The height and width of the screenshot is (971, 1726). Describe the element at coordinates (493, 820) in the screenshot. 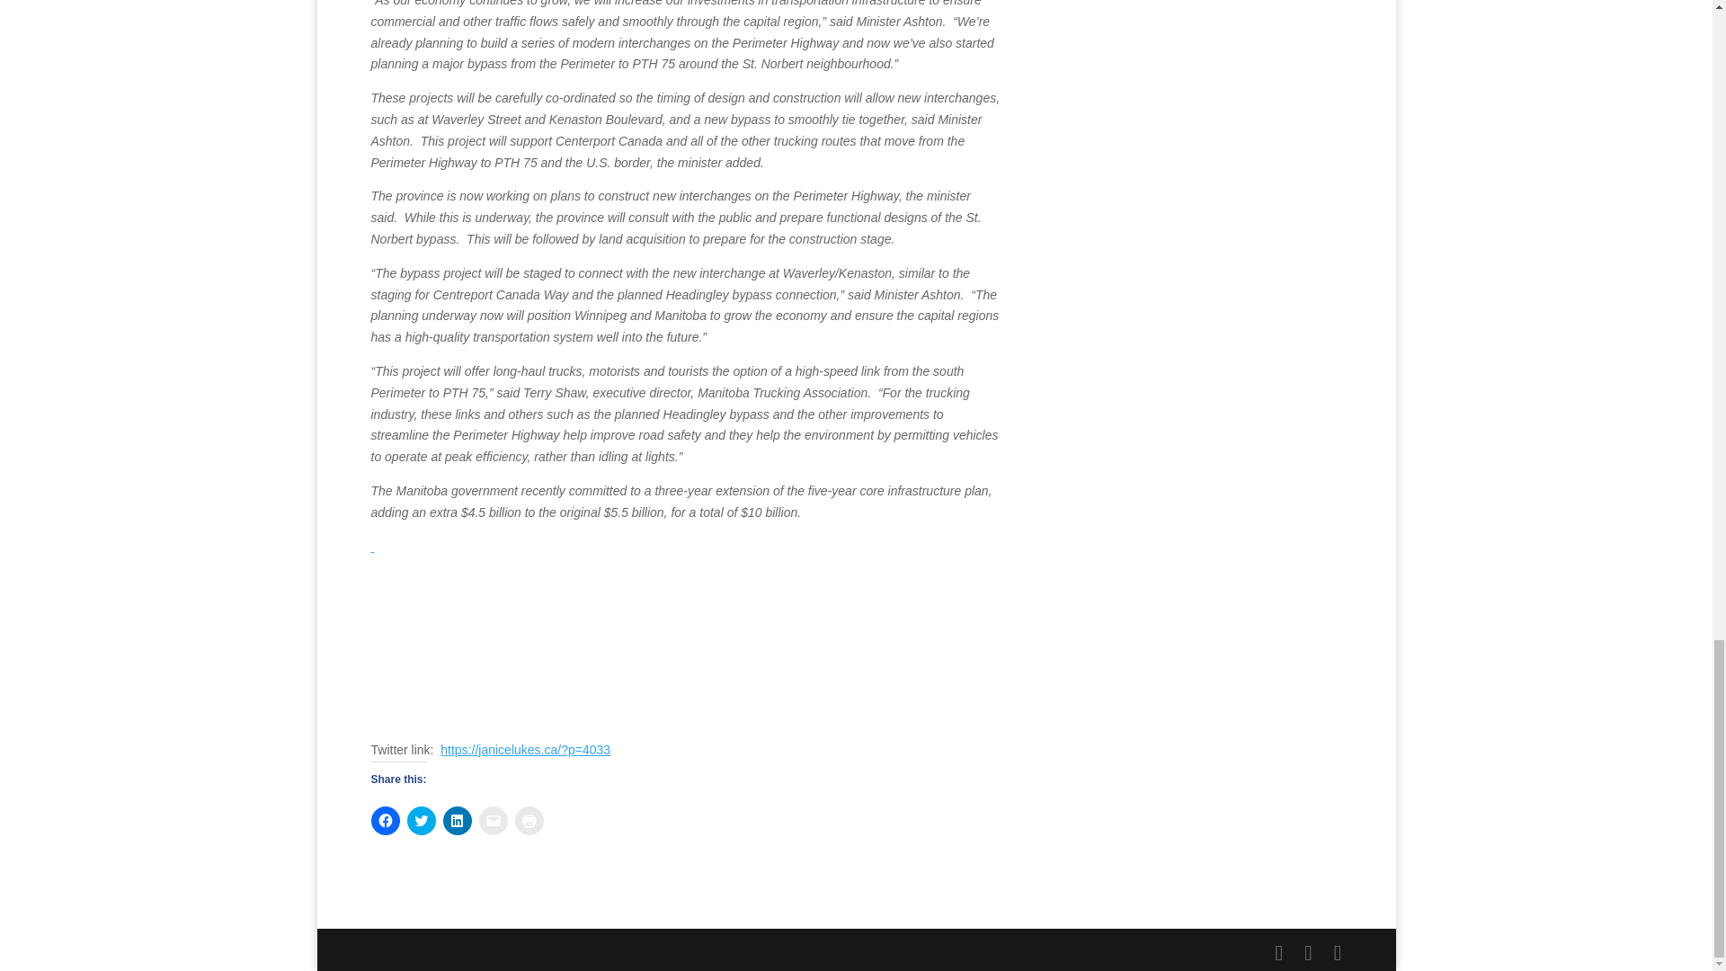

I see `Click to email a link to a friend` at that location.